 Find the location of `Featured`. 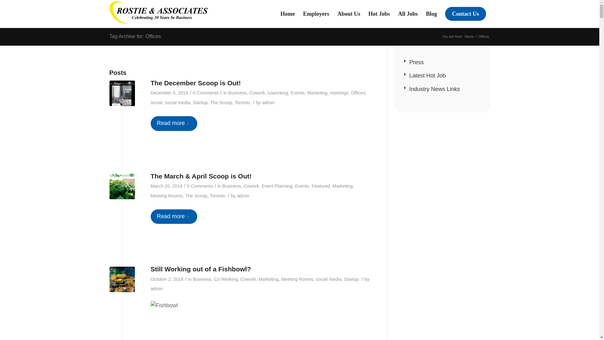

Featured is located at coordinates (321, 186).